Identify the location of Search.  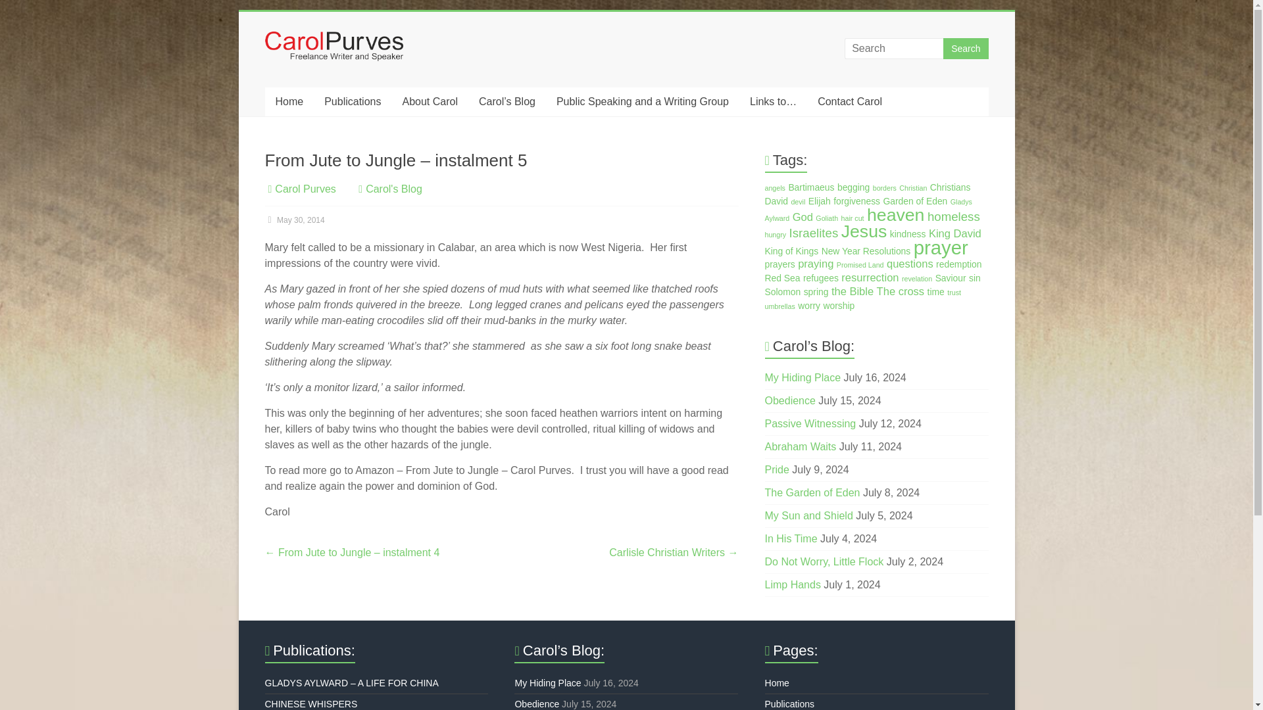
(966, 49).